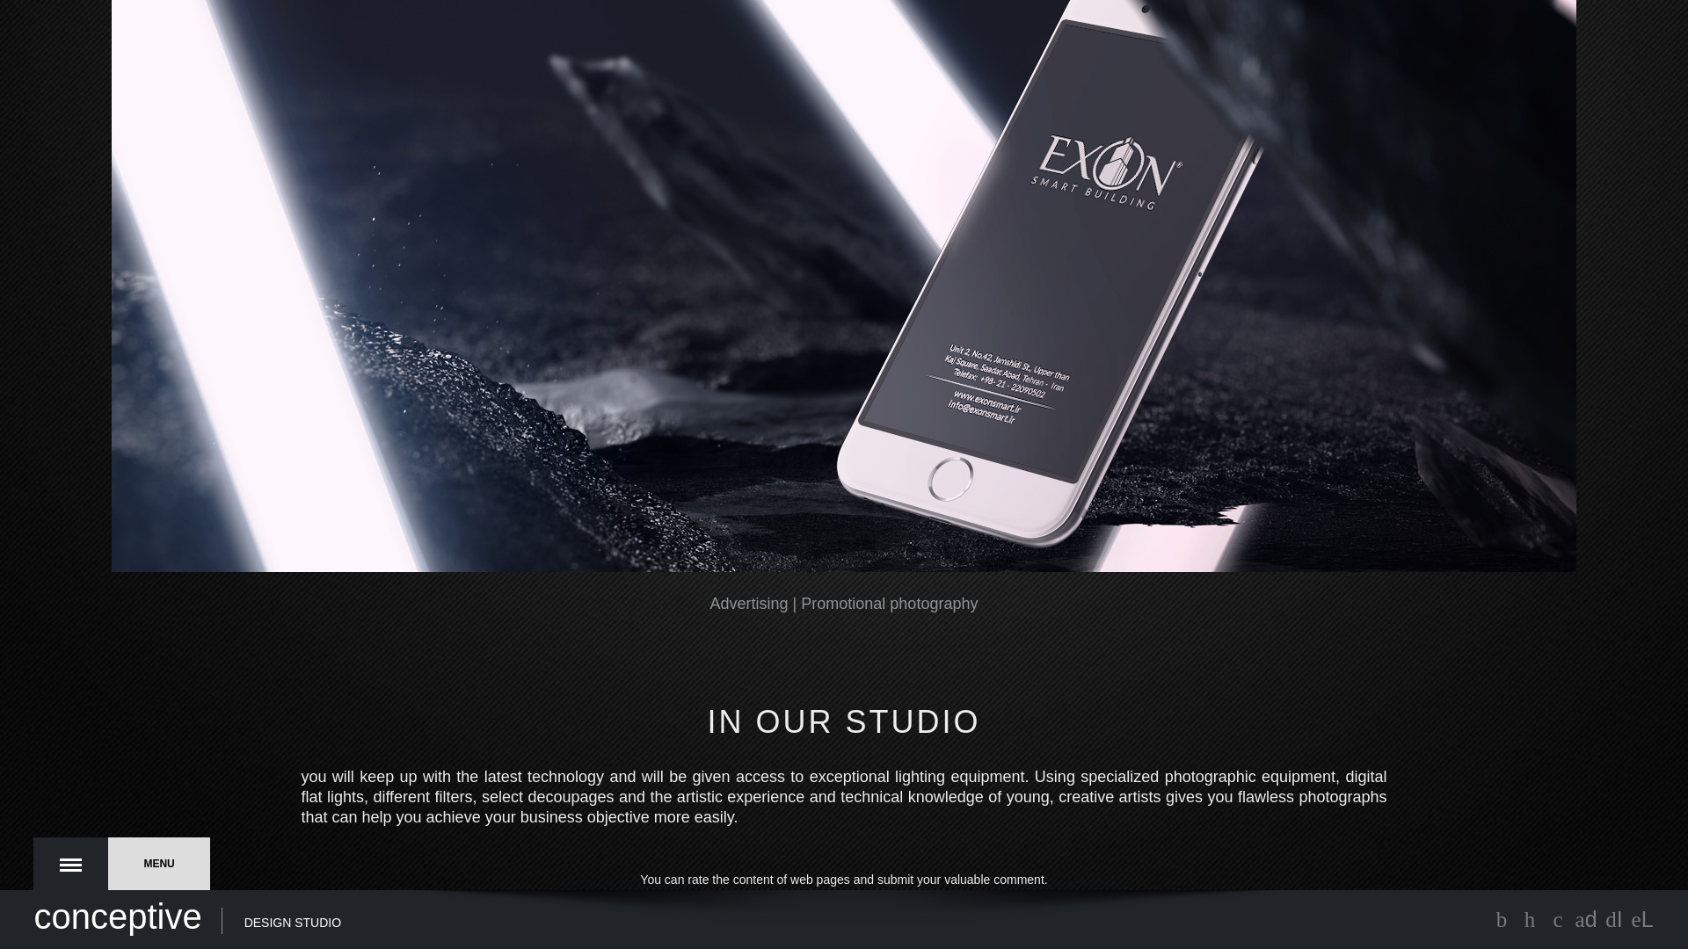  What do you see at coordinates (768, 896) in the screenshot?
I see `5 stars out of 5` at bounding box center [768, 896].